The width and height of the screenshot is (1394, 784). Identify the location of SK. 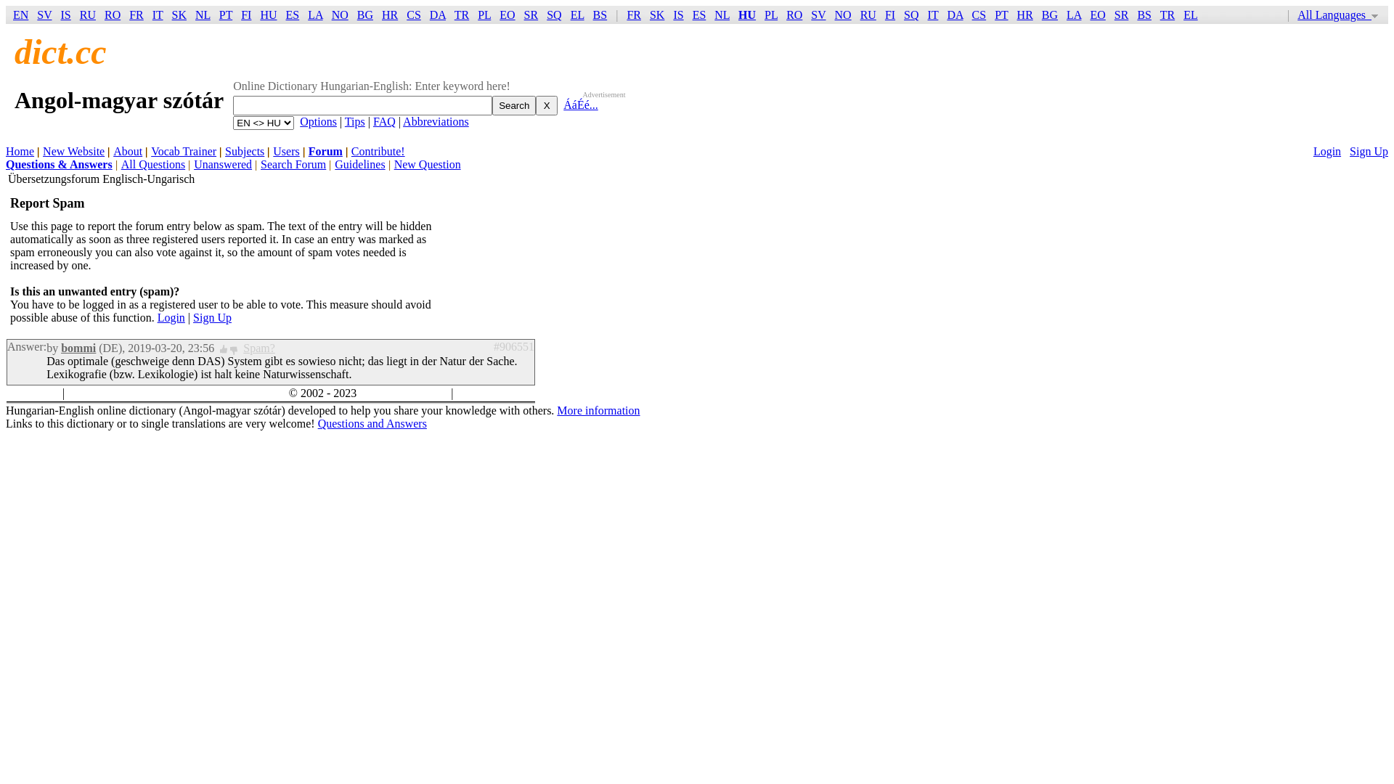
(657, 15).